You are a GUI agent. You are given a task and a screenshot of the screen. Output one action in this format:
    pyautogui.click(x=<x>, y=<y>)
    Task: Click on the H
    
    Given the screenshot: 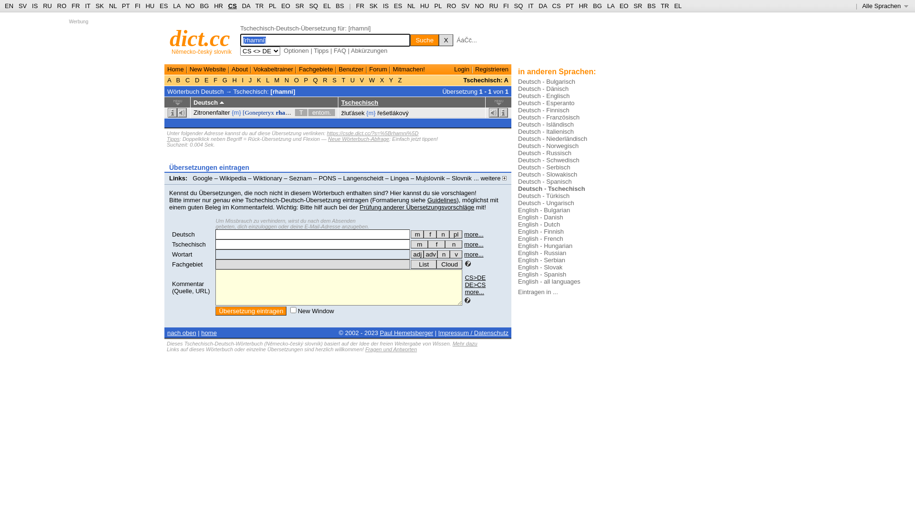 What is the action you would take?
    pyautogui.click(x=234, y=80)
    